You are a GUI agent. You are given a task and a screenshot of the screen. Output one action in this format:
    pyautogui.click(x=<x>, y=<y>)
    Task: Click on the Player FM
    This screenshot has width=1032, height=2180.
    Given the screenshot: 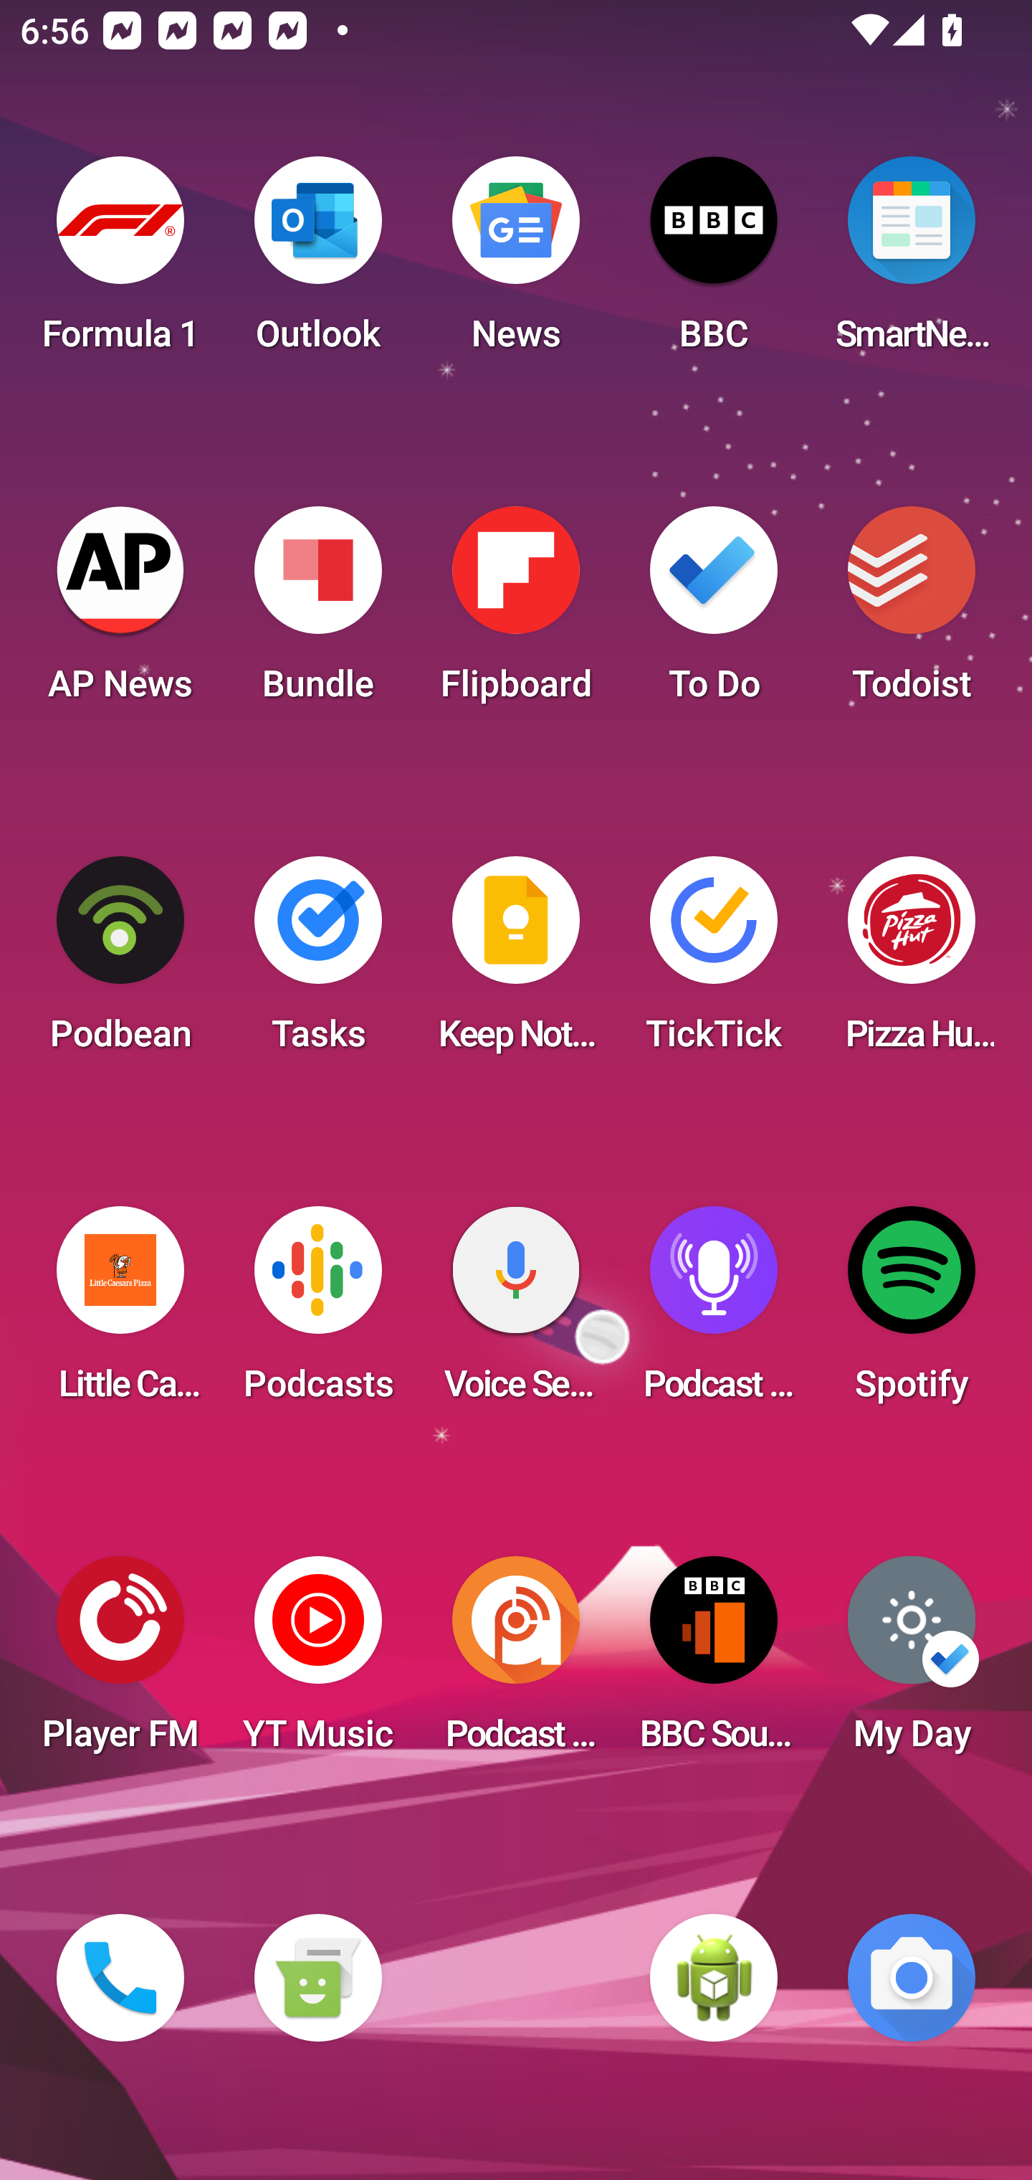 What is the action you would take?
    pyautogui.click(x=120, y=1662)
    